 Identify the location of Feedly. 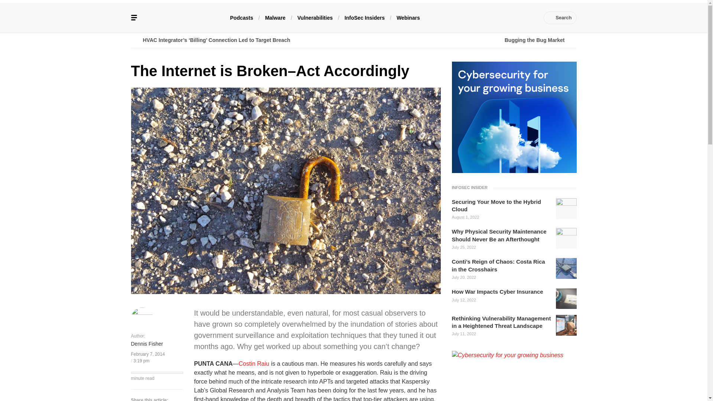
(507, 18).